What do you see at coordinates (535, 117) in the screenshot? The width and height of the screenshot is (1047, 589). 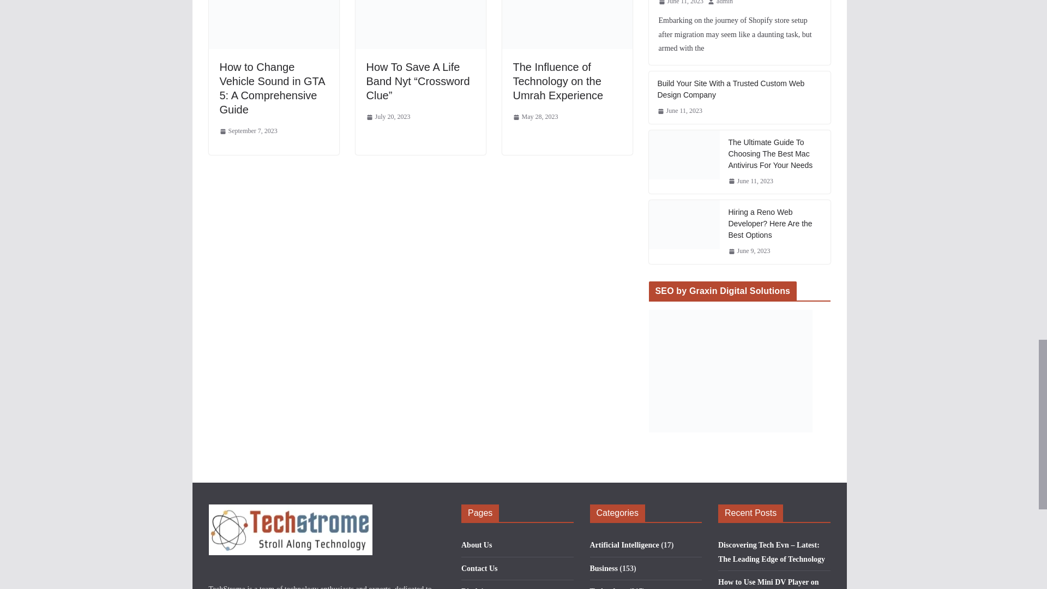 I see `May 28, 2023` at bounding box center [535, 117].